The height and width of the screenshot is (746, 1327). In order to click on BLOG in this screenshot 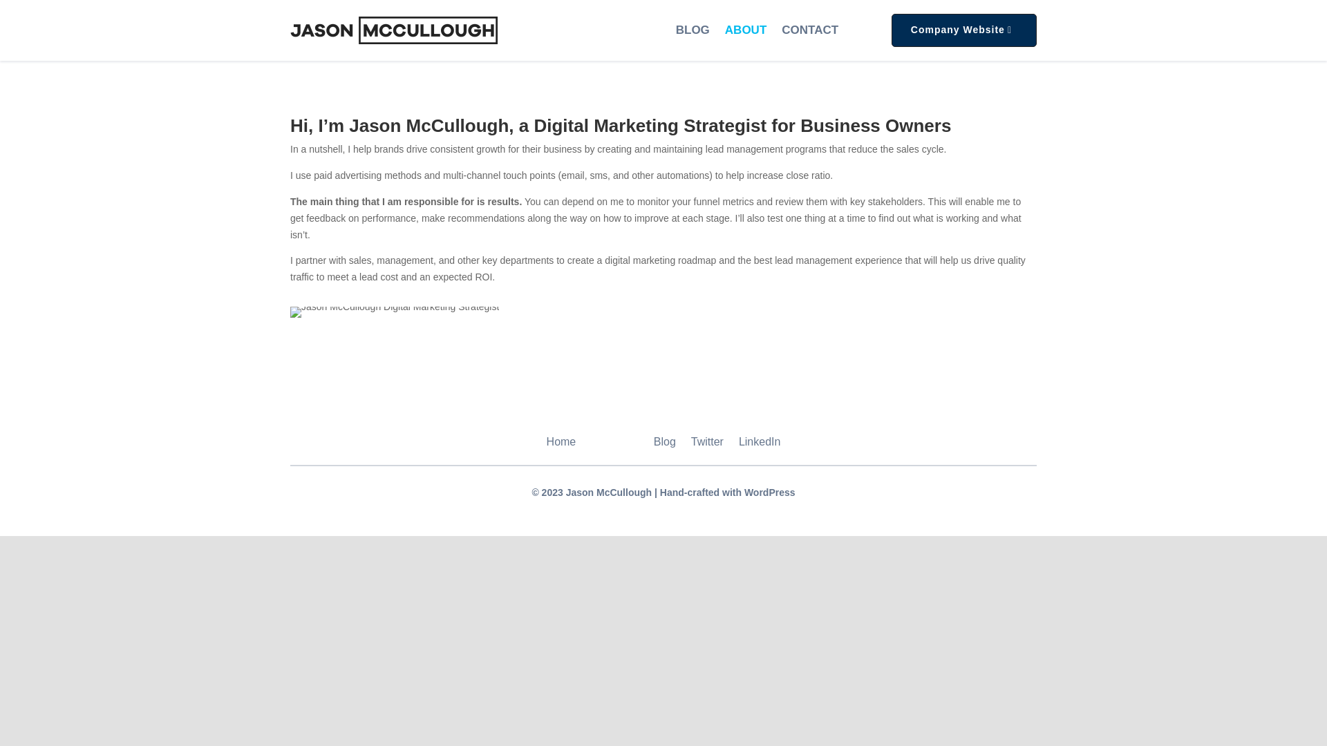, I will do `click(693, 30)`.